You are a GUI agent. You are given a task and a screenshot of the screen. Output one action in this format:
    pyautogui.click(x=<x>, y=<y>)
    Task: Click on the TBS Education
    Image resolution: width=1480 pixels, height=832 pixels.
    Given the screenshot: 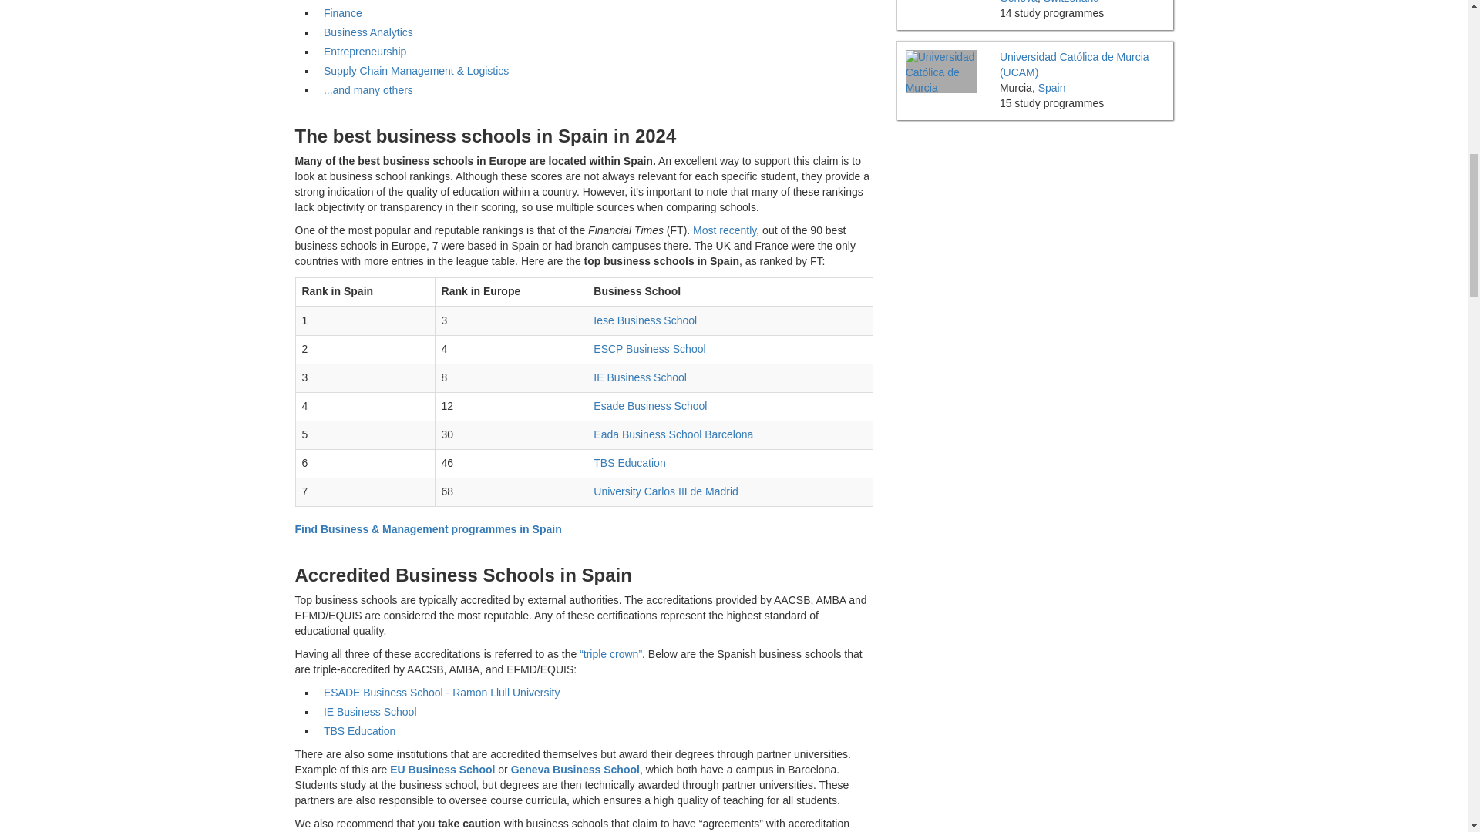 What is the action you would take?
    pyautogui.click(x=359, y=730)
    